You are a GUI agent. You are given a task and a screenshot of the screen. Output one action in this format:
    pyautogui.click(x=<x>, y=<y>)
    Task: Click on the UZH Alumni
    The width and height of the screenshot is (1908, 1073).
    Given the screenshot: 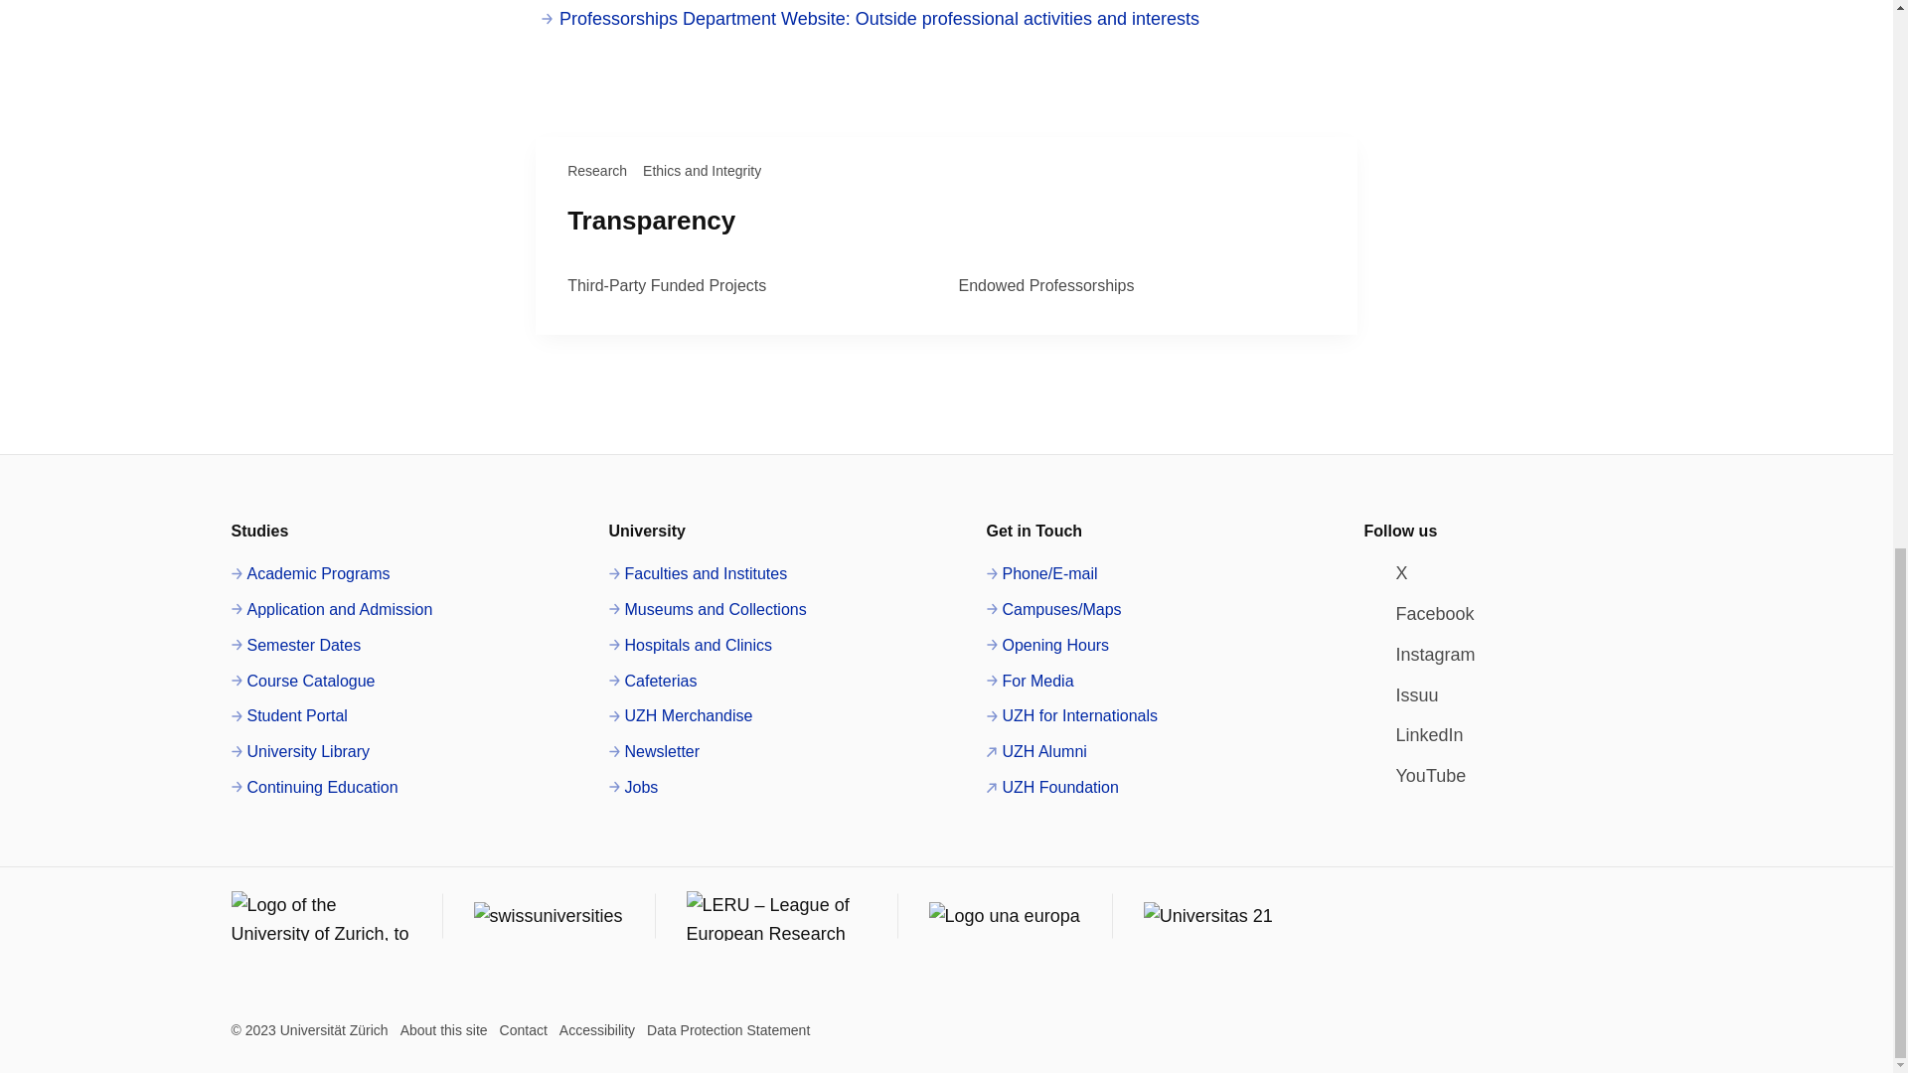 What is the action you would take?
    pyautogui.click(x=1035, y=752)
    